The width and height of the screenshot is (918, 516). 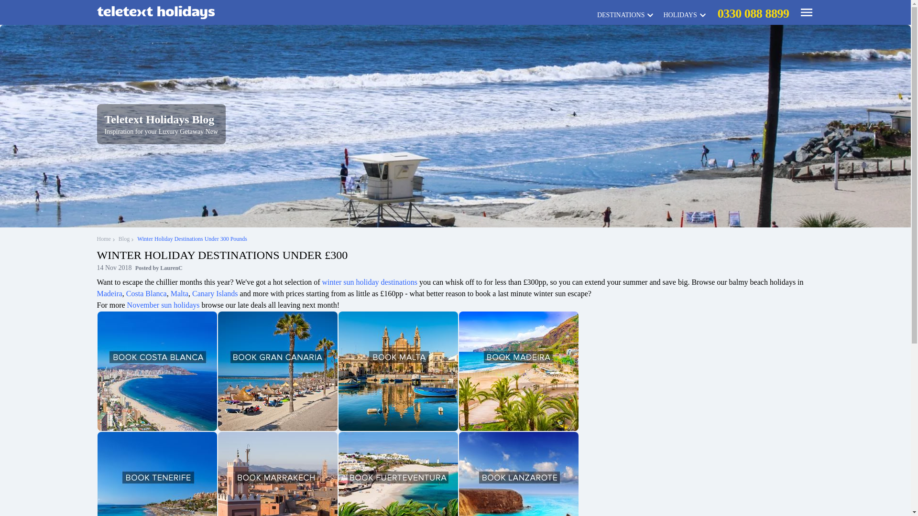 I want to click on Canary Islands, so click(x=215, y=293).